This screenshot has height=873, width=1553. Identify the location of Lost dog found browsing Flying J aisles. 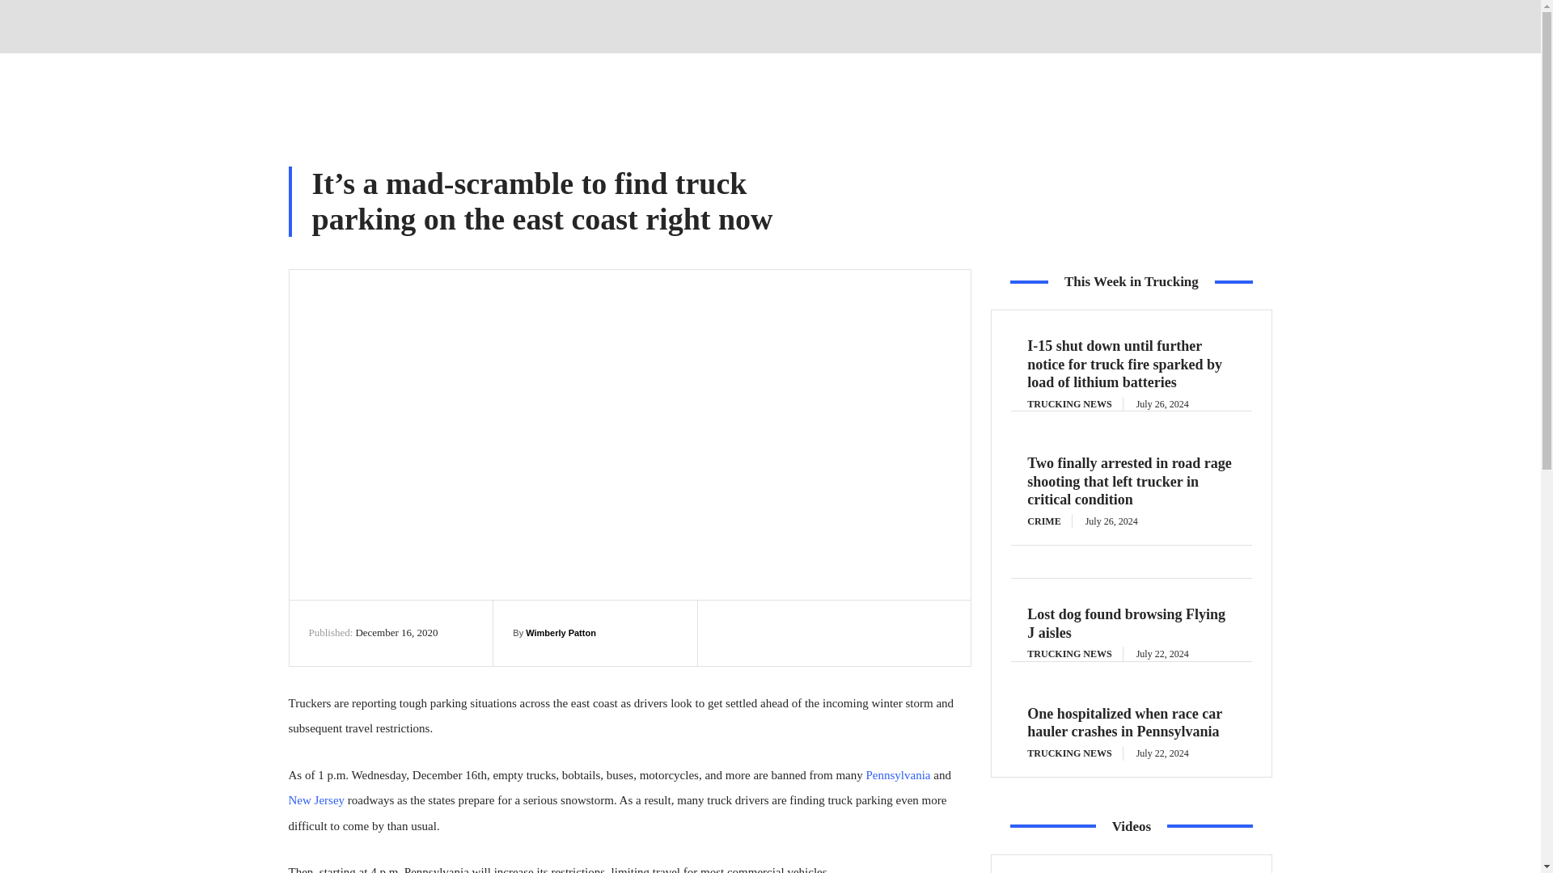
(1126, 622).